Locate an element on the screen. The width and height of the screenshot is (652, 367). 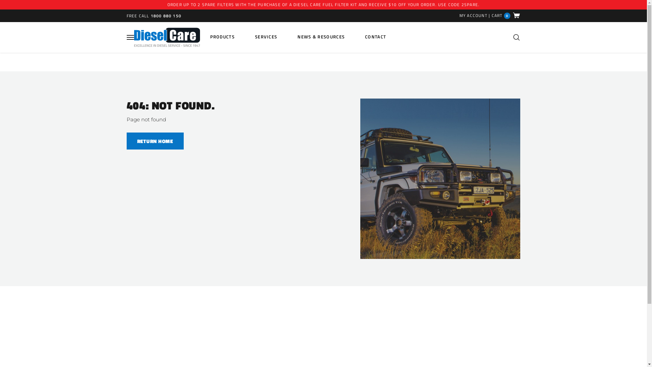
NEWS & RESOURCES is located at coordinates (321, 37).